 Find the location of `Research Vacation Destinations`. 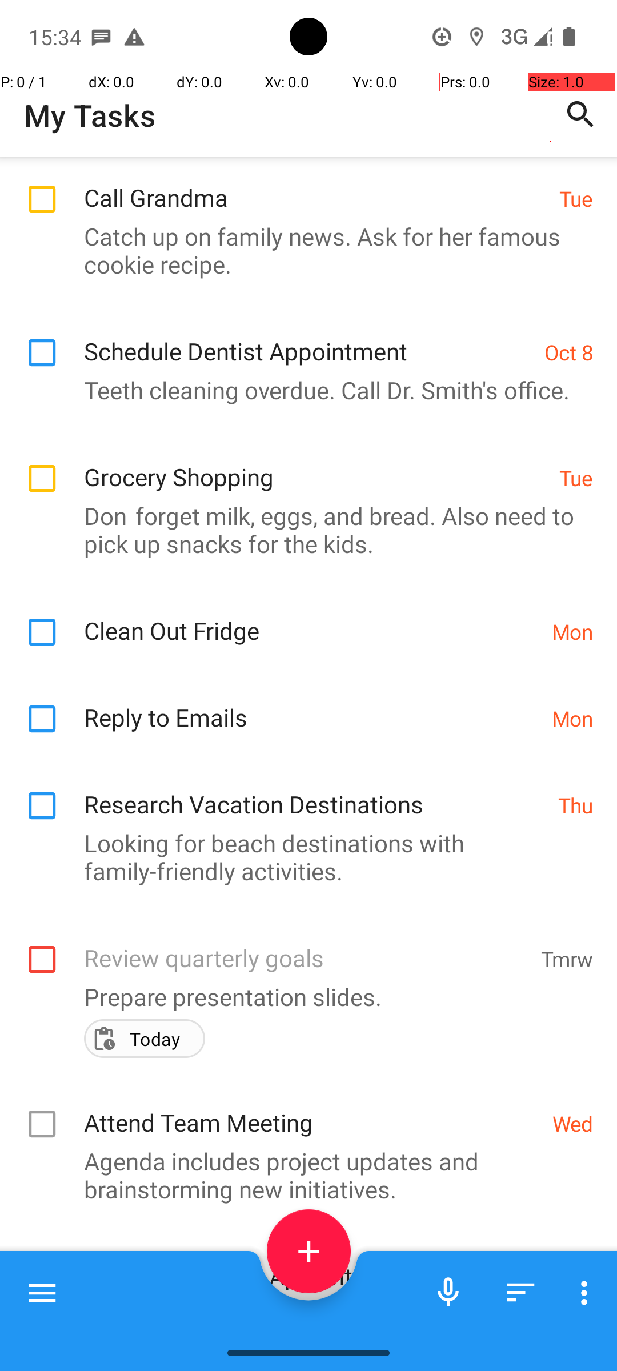

Research Vacation Destinations is located at coordinates (315, 792).